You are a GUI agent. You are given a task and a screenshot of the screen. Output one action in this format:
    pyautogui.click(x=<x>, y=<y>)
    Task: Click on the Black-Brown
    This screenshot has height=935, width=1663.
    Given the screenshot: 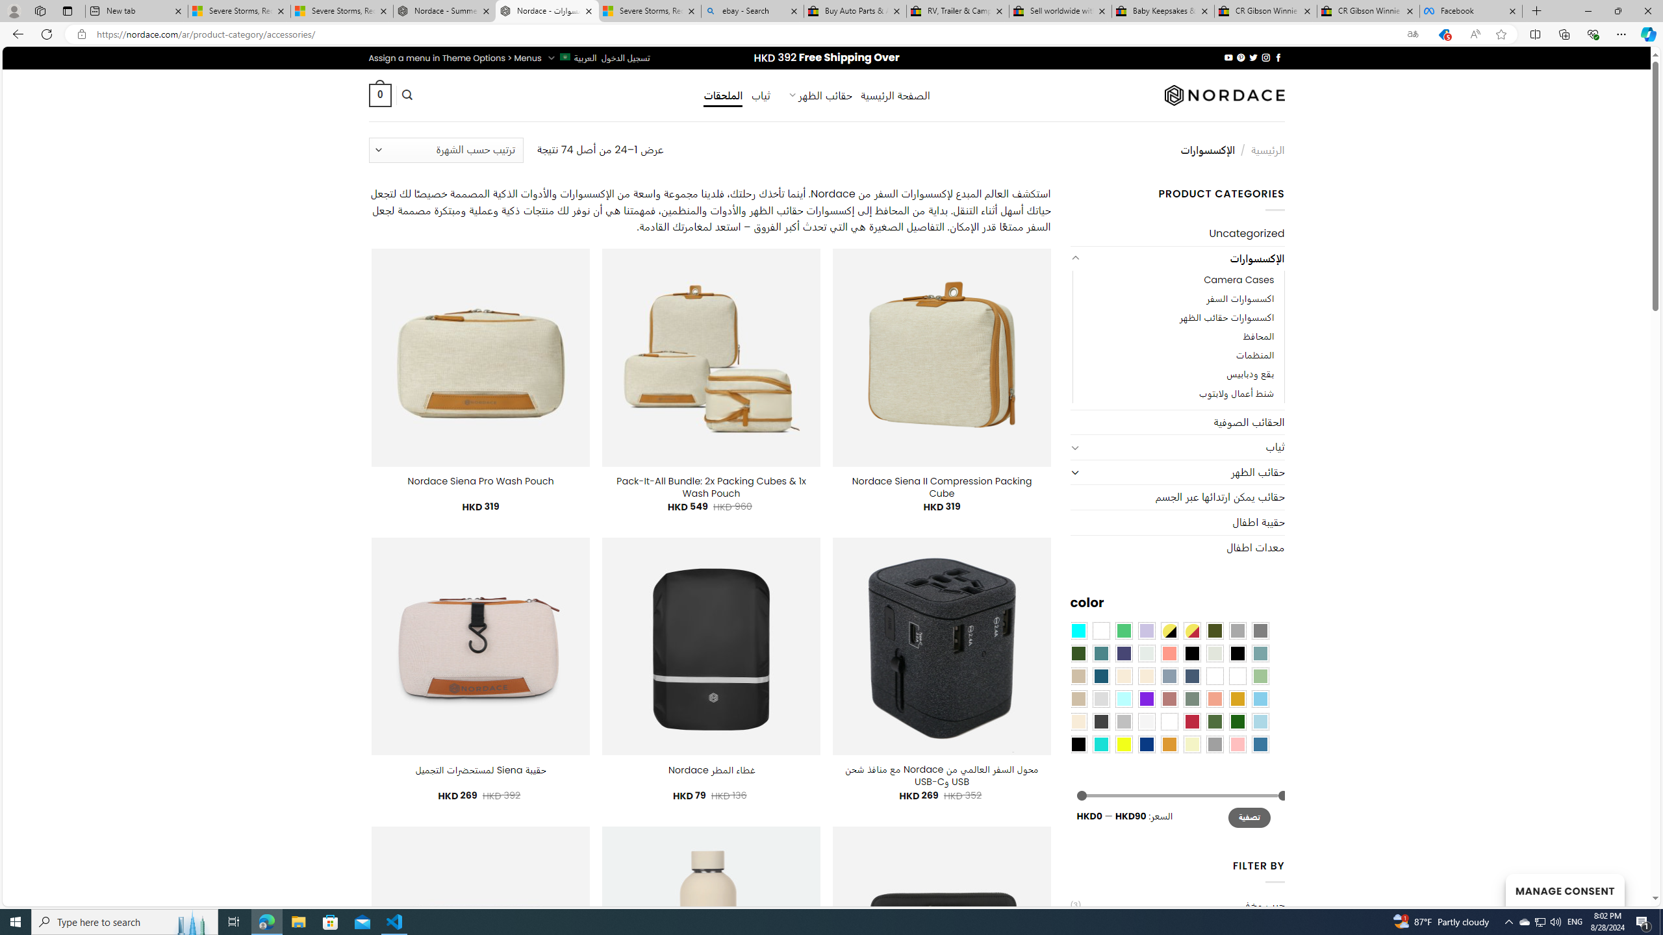 What is the action you would take?
    pyautogui.click(x=1237, y=653)
    